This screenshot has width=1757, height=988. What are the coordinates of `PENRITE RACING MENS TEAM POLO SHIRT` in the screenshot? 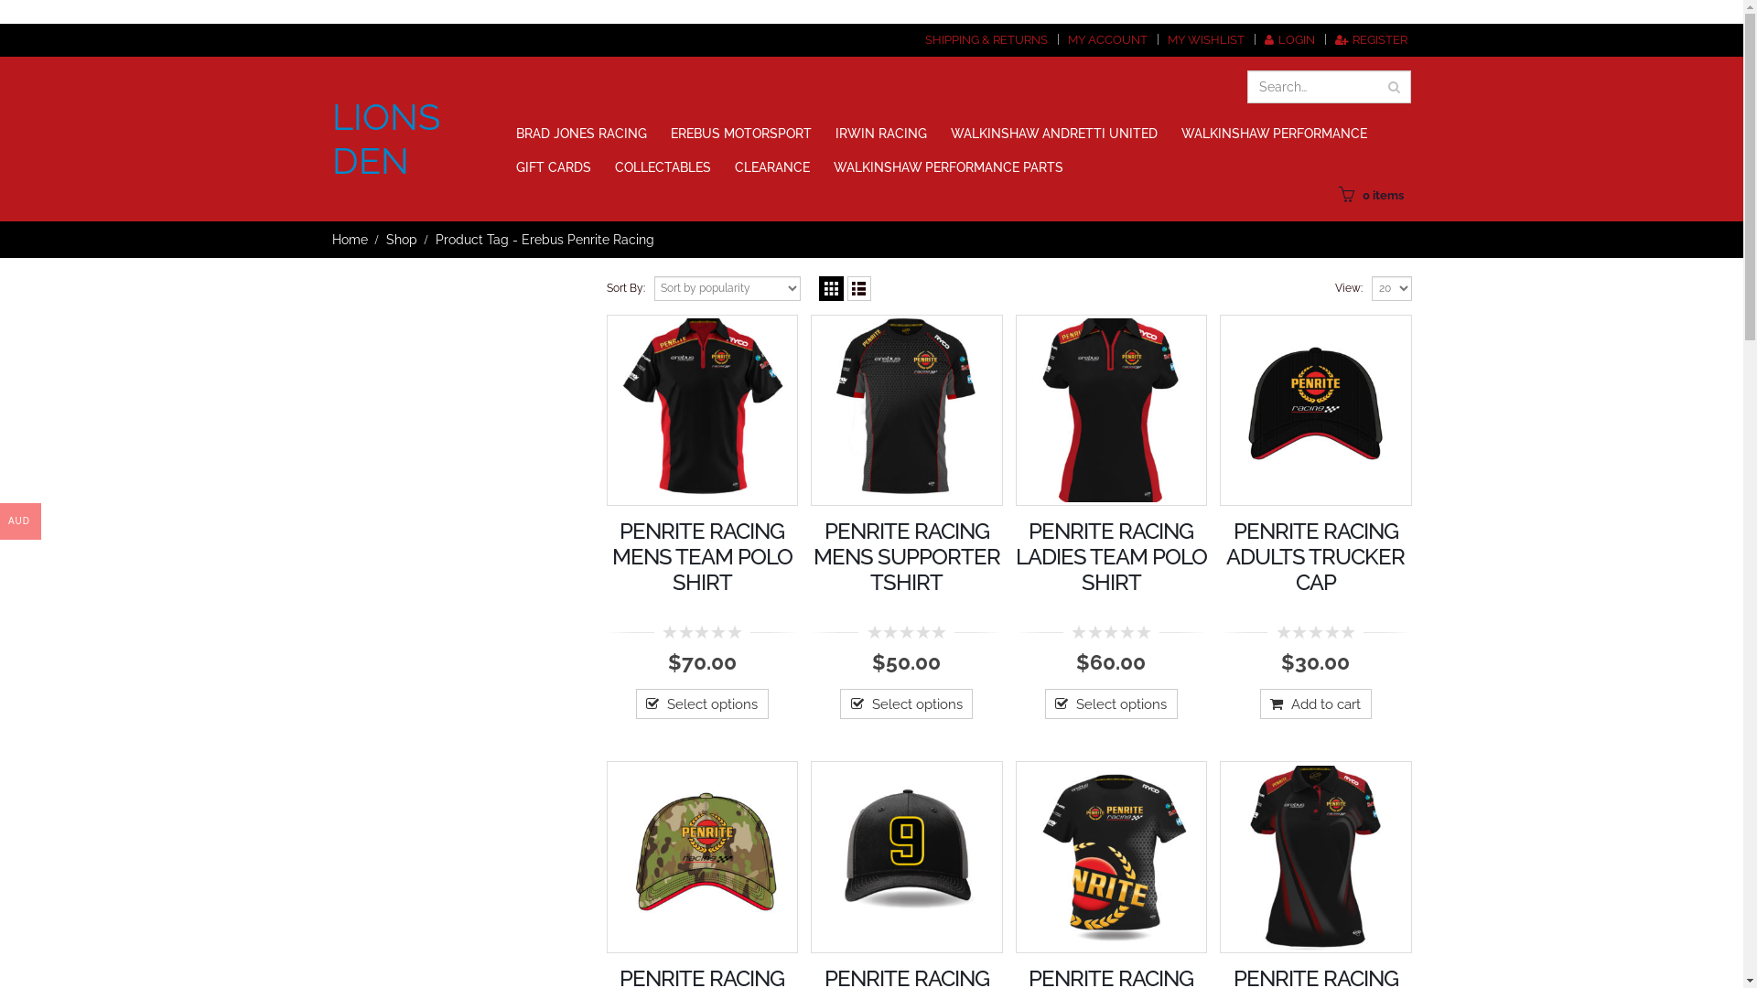 It's located at (702, 557).